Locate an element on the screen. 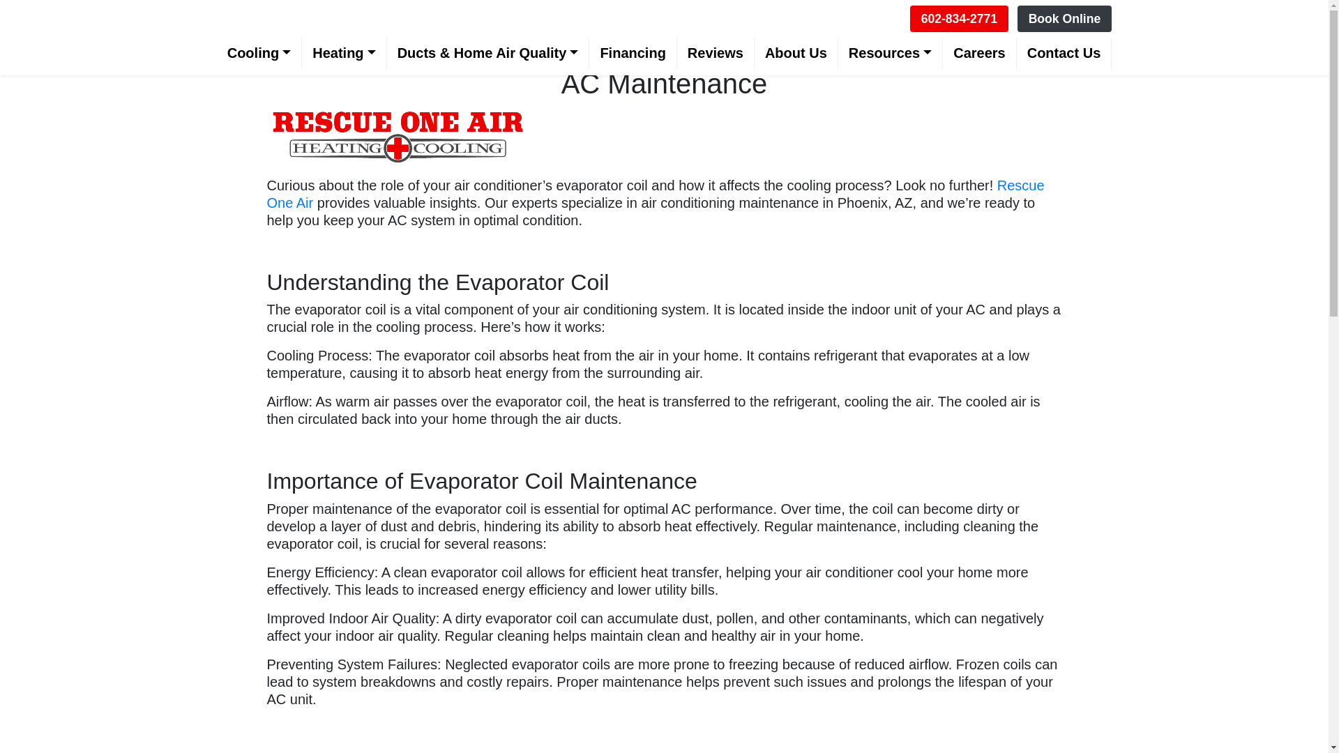 The image size is (1339, 753). Heating is located at coordinates (345, 54).